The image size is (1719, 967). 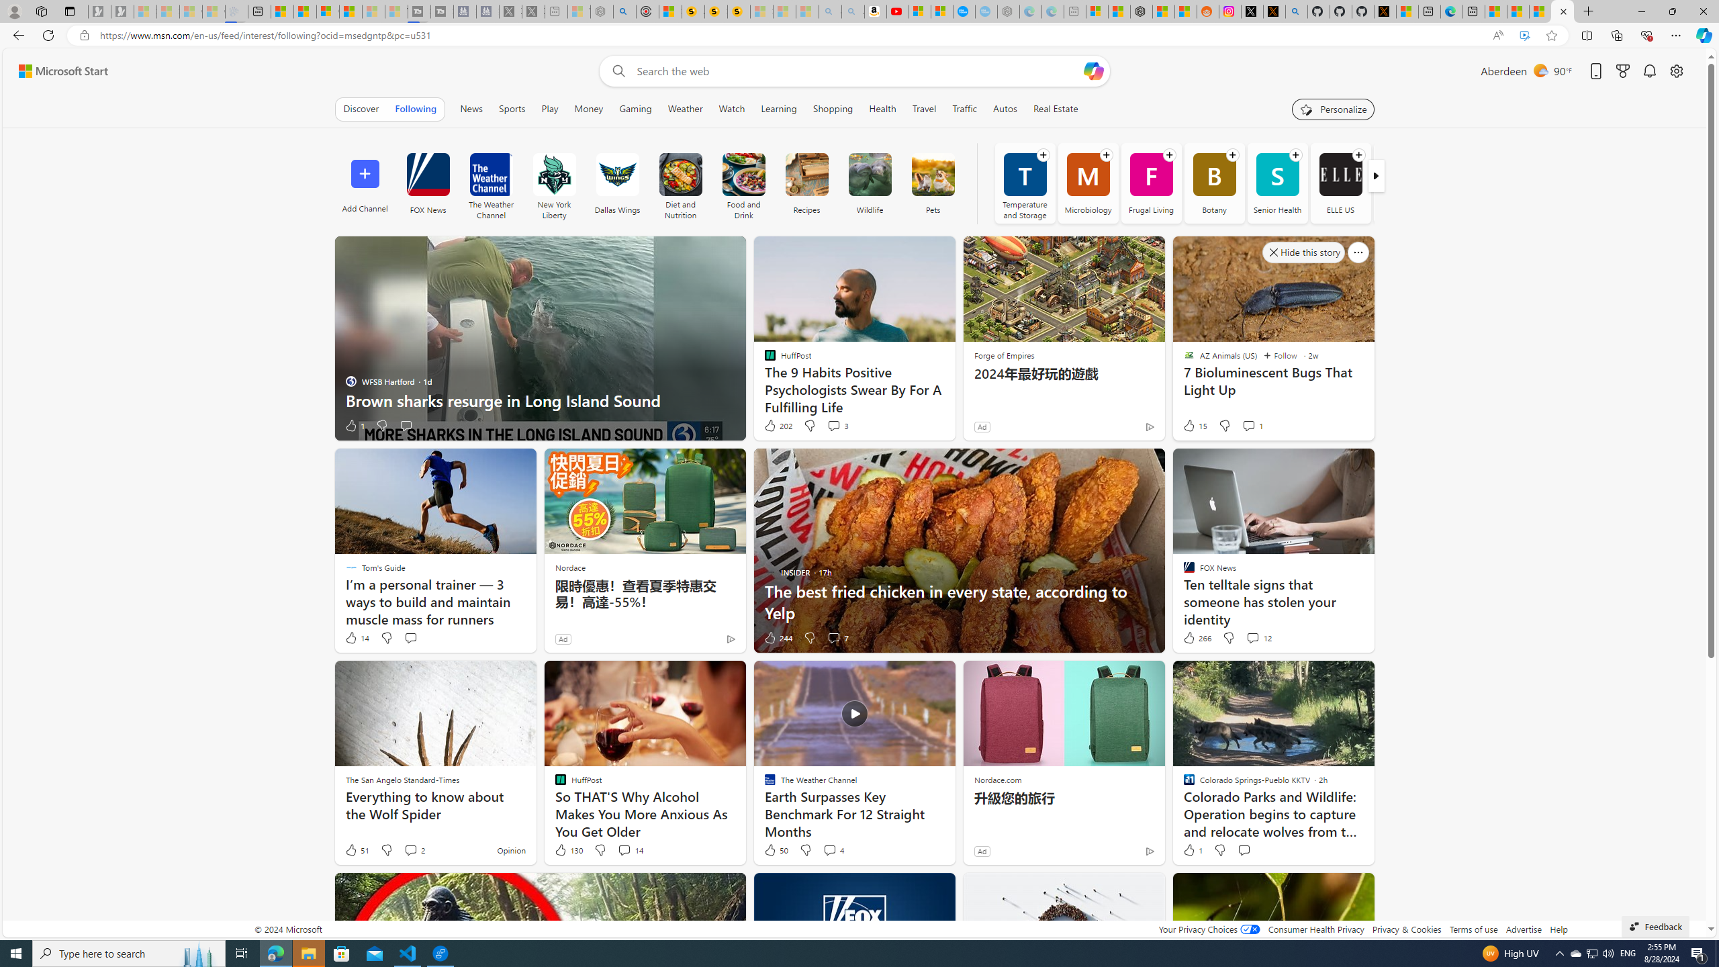 I want to click on Pets, so click(x=933, y=183).